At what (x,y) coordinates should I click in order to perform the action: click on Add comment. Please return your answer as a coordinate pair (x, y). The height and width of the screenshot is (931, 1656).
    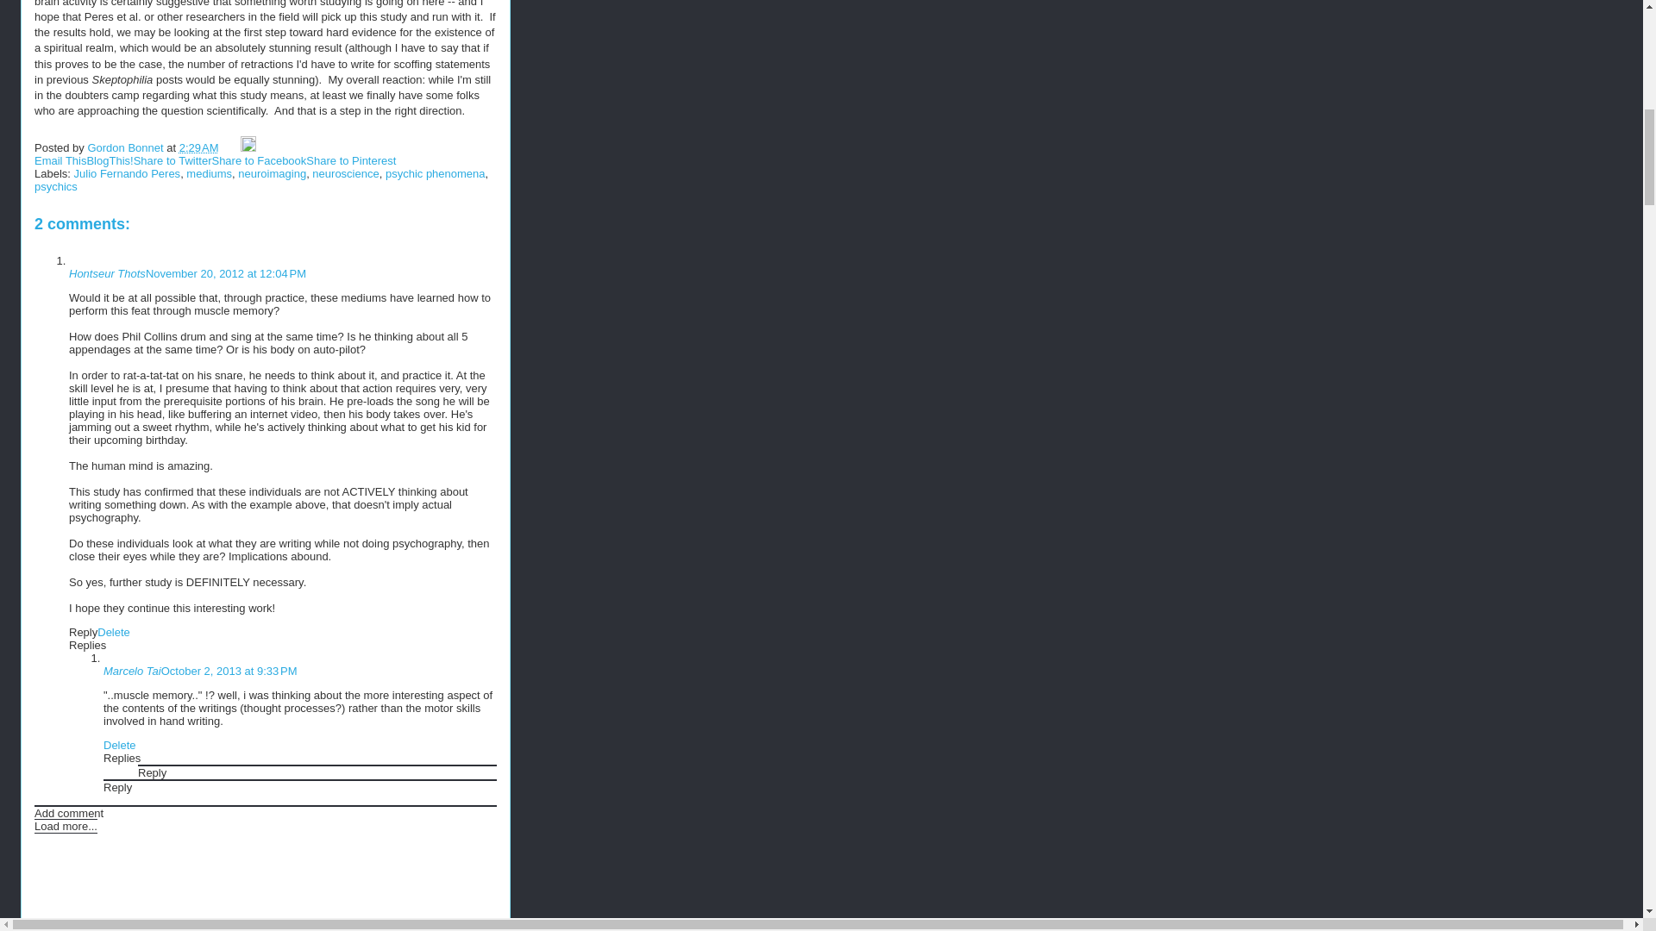
    Looking at the image, I should click on (69, 814).